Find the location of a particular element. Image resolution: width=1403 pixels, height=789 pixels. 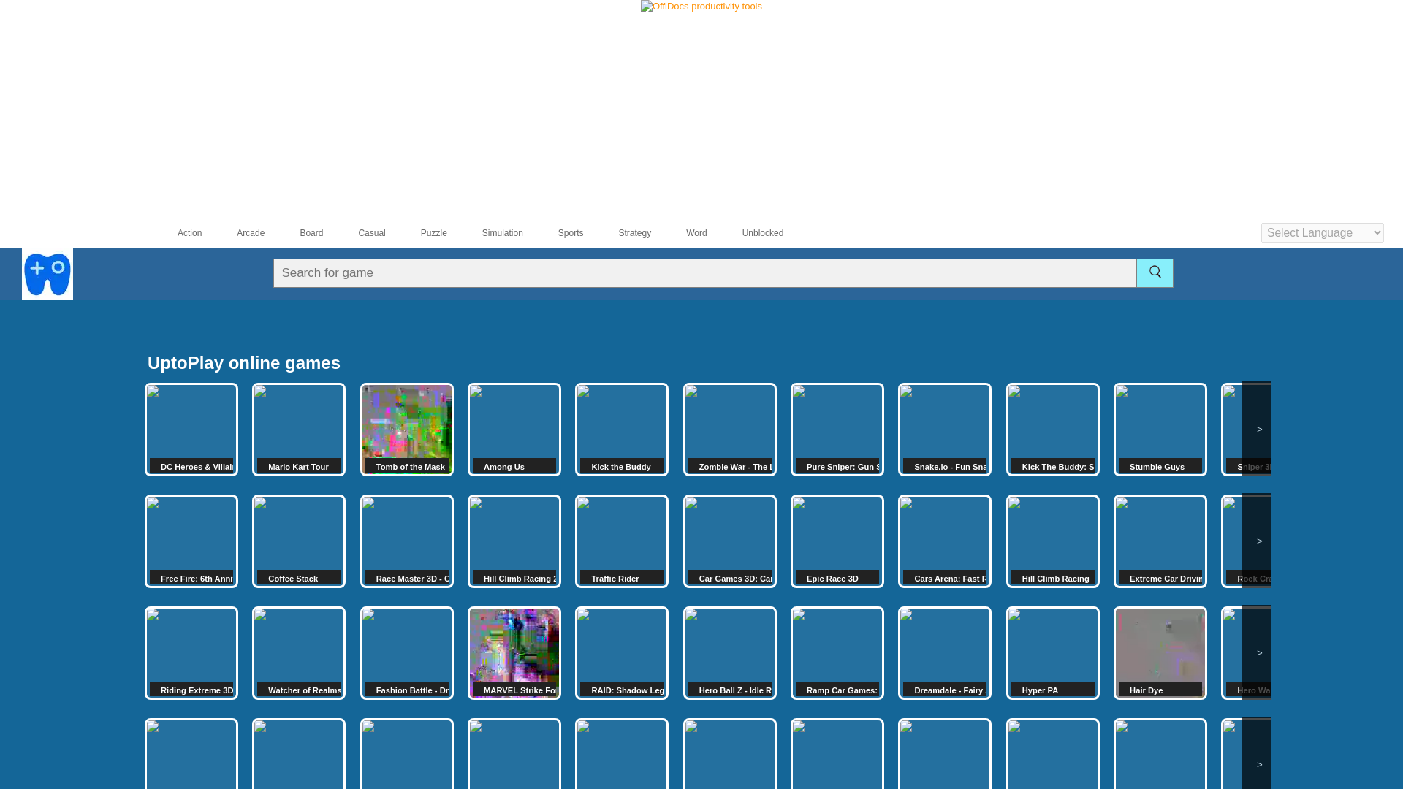

Traffic Rider is located at coordinates (622, 541).